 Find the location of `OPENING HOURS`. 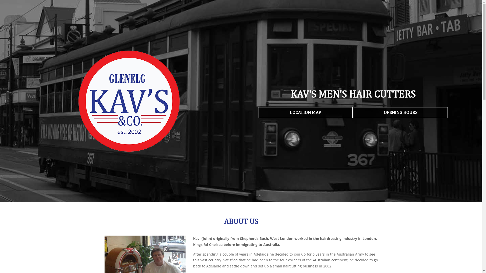

OPENING HOURS is located at coordinates (401, 113).